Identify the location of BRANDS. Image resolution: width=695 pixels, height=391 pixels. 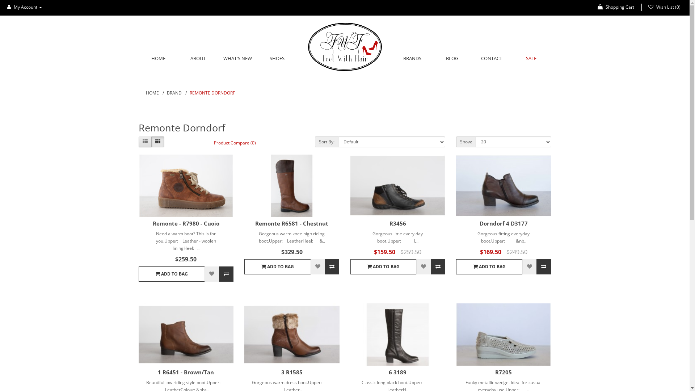
(412, 58).